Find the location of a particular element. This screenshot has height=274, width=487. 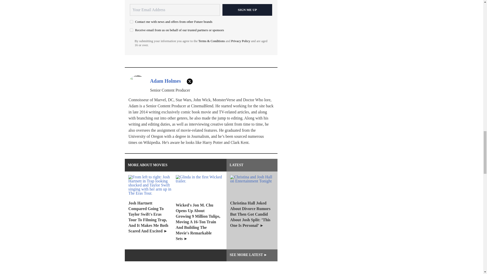

on is located at coordinates (131, 30).